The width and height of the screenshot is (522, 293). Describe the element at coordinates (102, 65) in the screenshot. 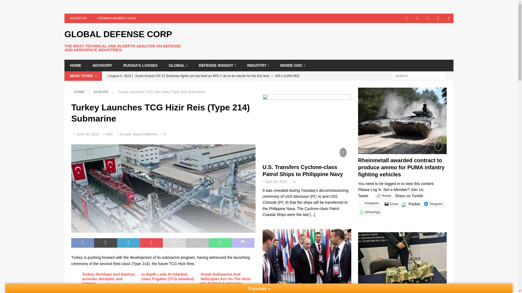

I see `ADVISORY` at that location.